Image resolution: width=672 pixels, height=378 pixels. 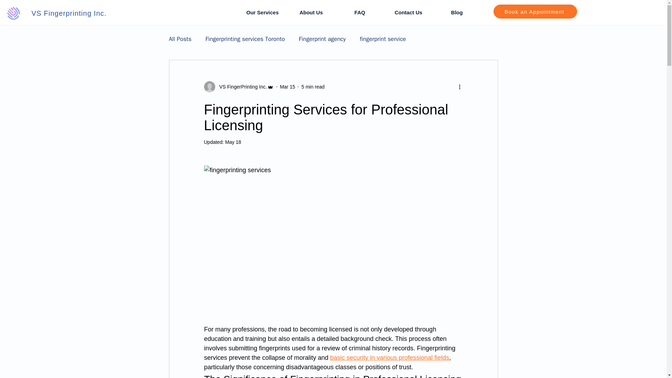 I want to click on 5 min read, so click(x=313, y=86).